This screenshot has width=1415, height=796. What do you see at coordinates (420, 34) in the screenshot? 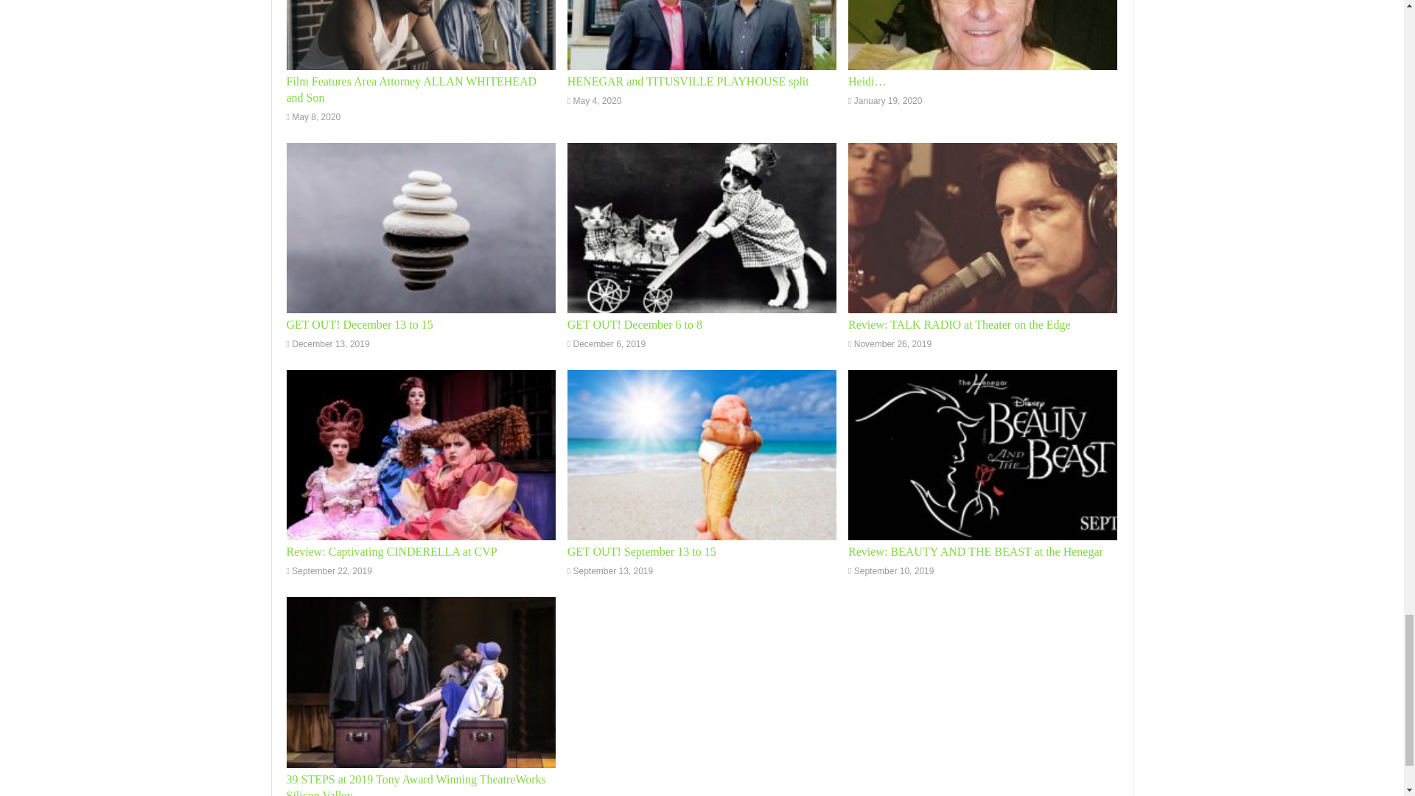
I see `Film Features Area Attorney ALLAN WHITEHEAD and Son` at bounding box center [420, 34].